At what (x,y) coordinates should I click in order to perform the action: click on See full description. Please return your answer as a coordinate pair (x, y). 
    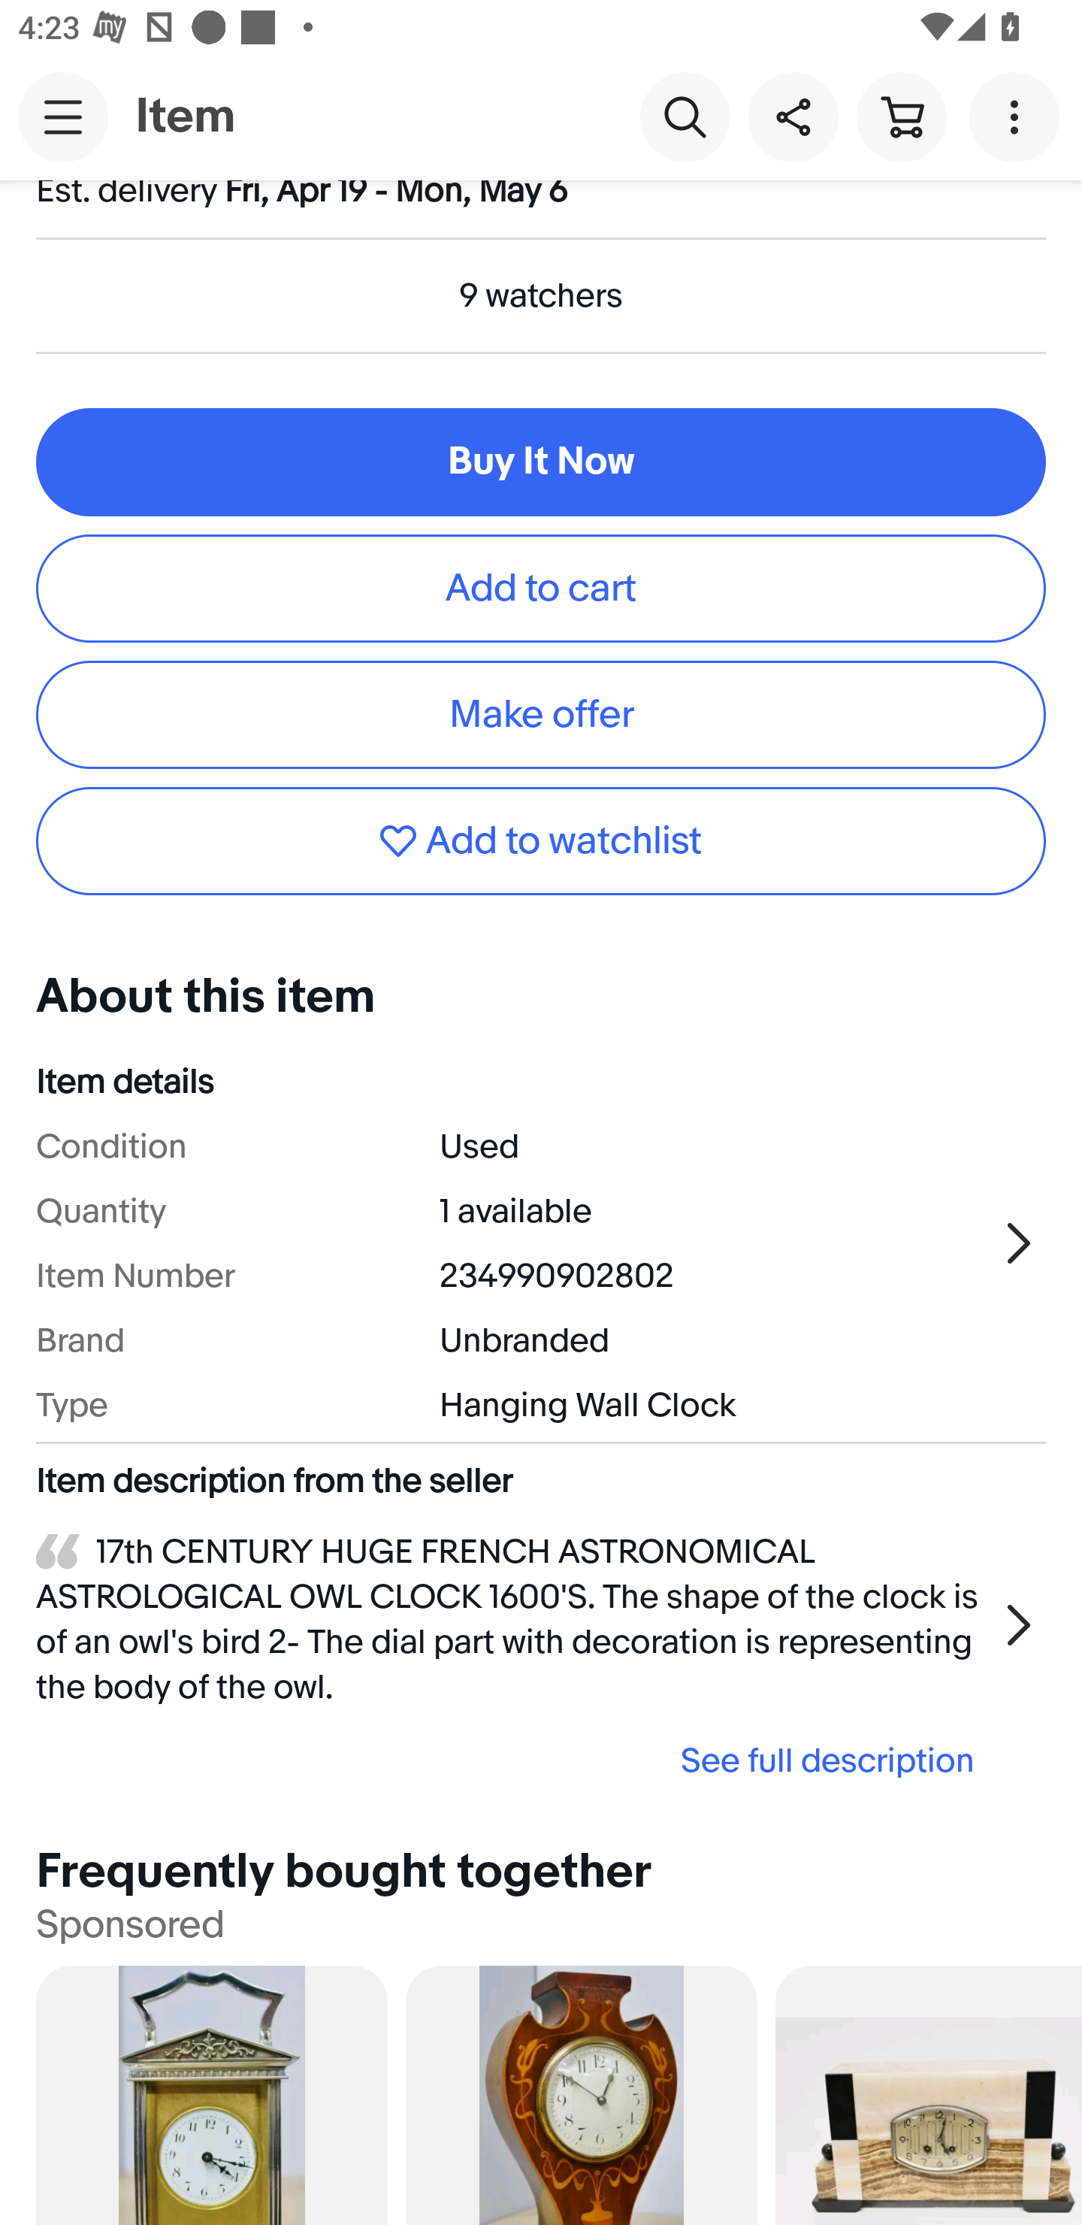
    Looking at the image, I should click on (514, 1760).